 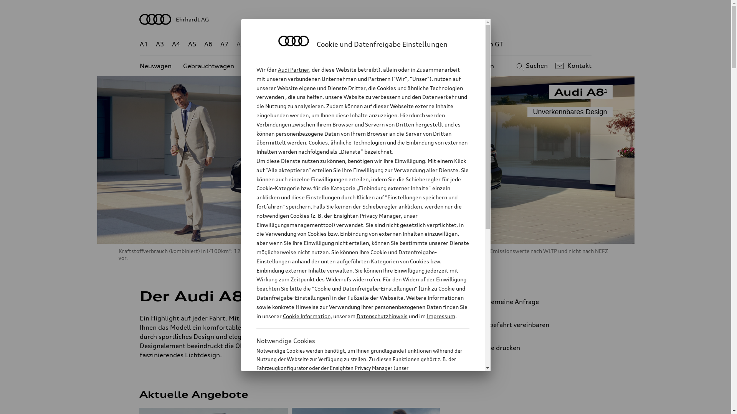 I want to click on A7, so click(x=225, y=44).